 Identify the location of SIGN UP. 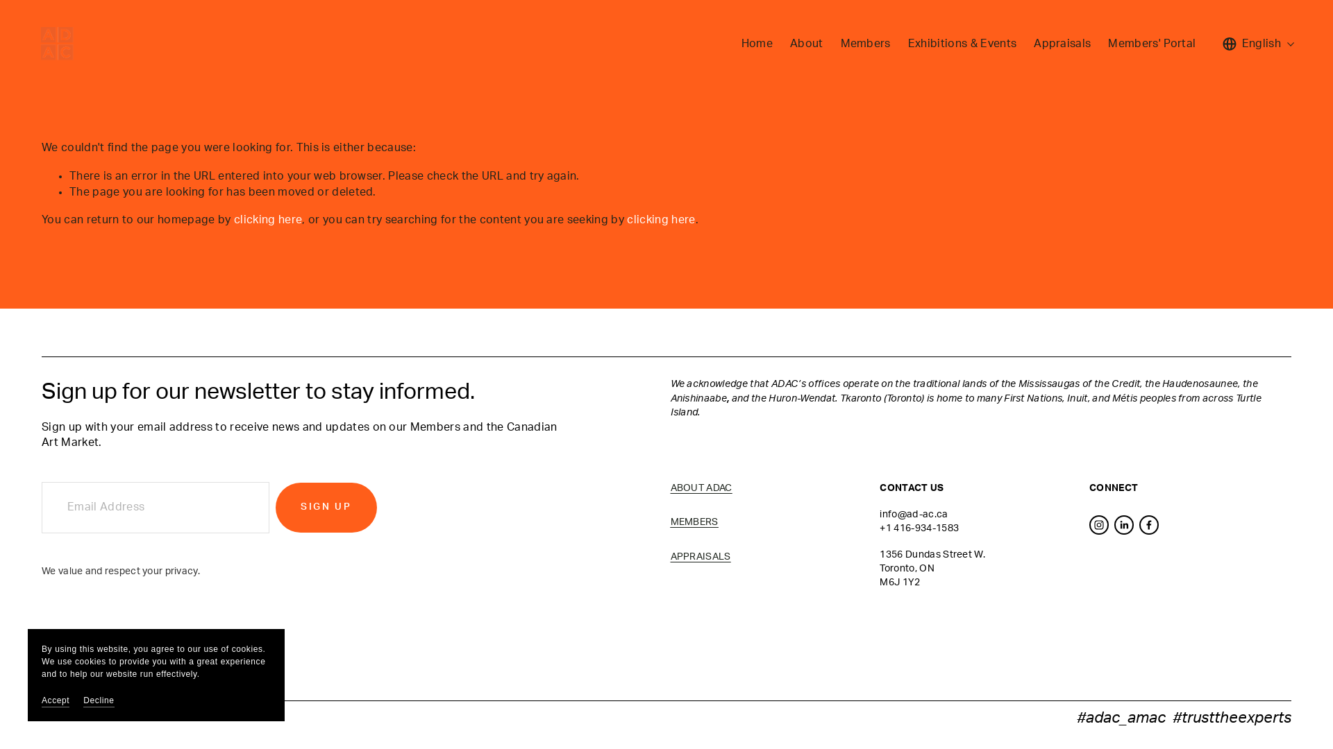
(326, 508).